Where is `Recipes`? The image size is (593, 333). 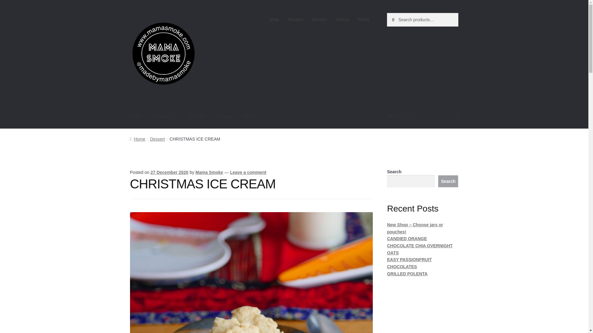
Recipes is located at coordinates (295, 19).